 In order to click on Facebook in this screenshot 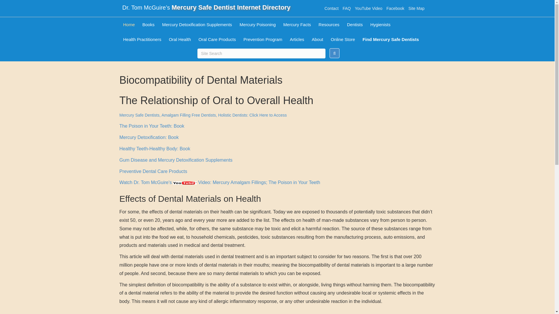, I will do `click(395, 8)`.